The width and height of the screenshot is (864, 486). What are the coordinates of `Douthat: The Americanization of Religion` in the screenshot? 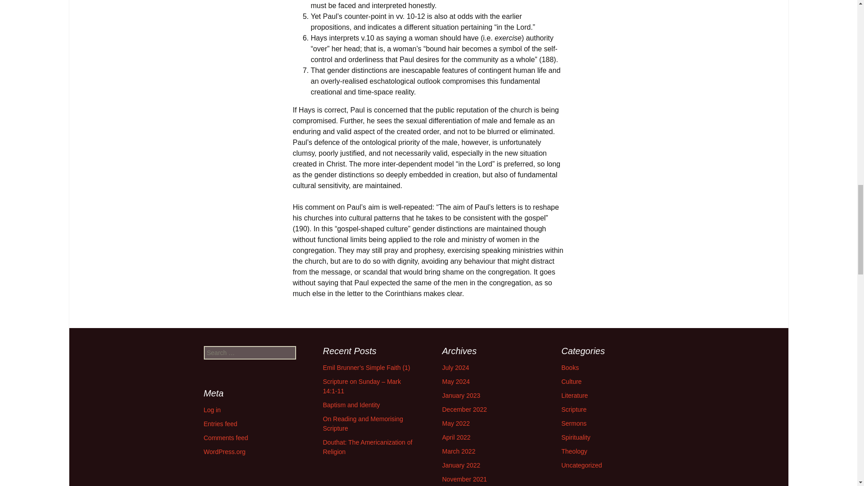 It's located at (368, 447).